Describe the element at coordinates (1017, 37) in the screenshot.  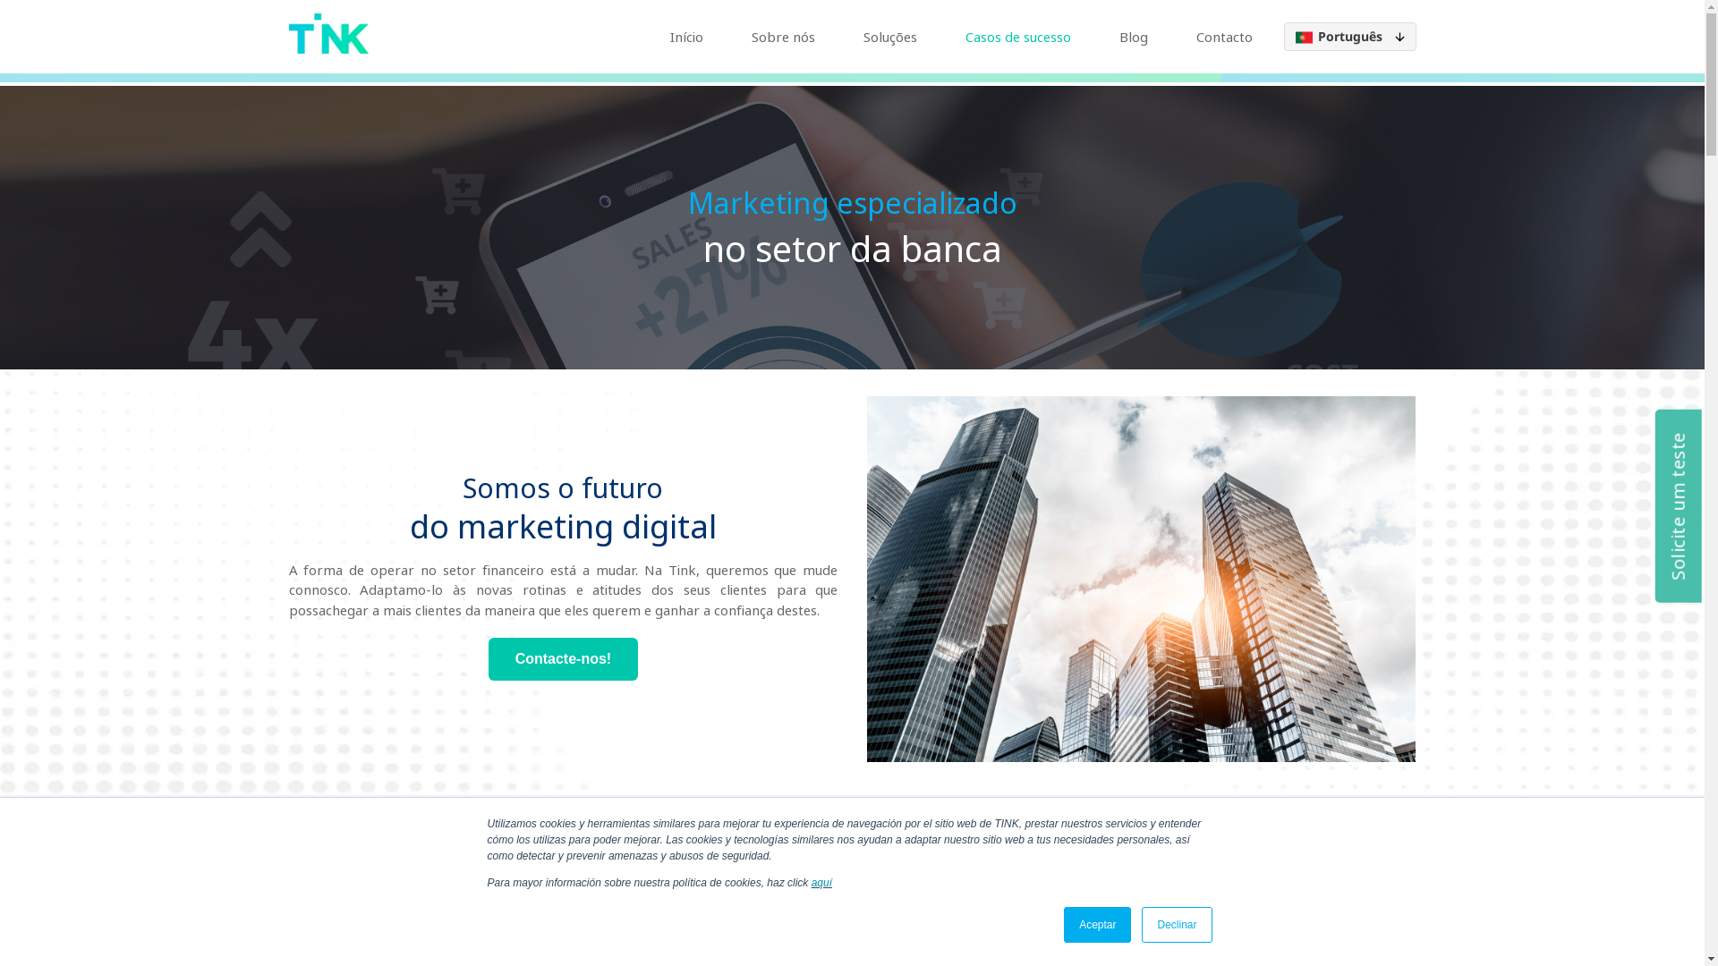
I see `Casos de sucesso` at that location.